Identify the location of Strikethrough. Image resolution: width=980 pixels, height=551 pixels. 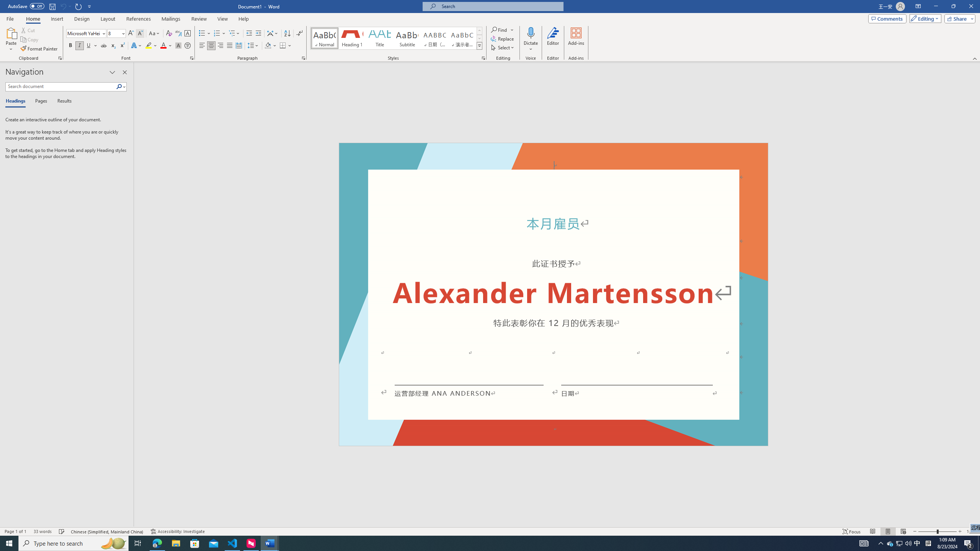
(104, 46).